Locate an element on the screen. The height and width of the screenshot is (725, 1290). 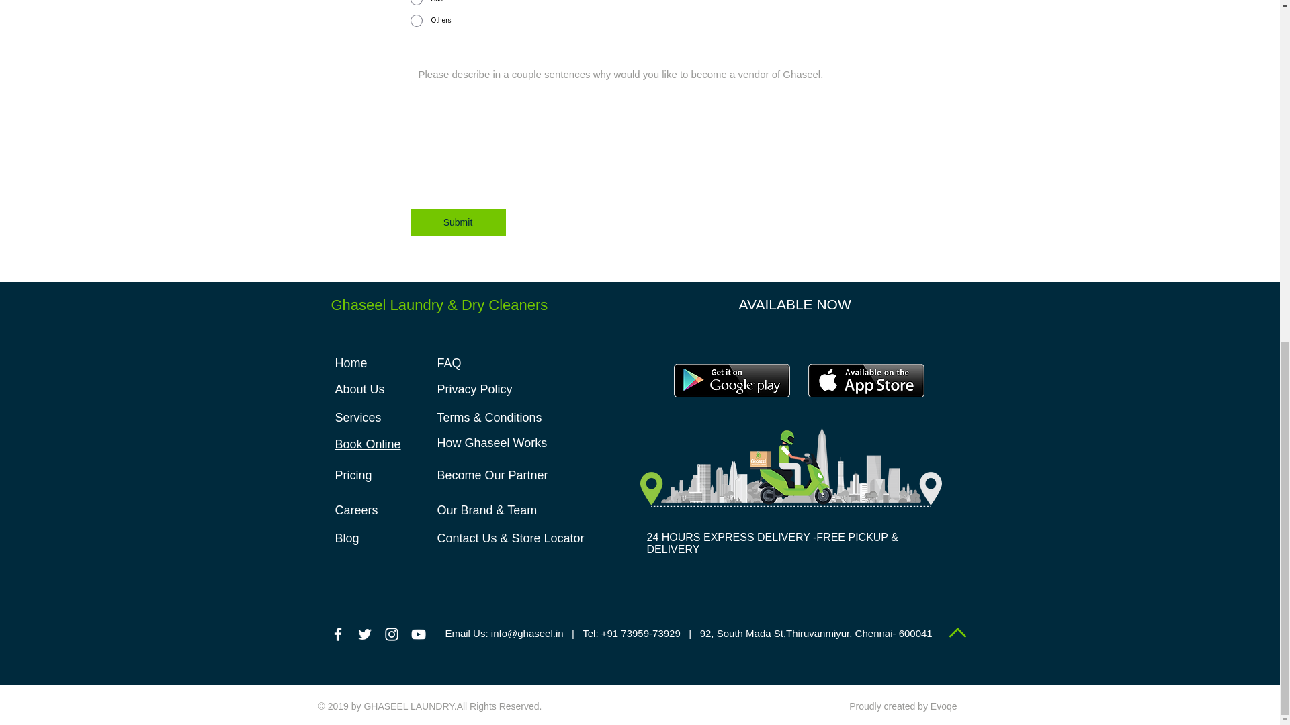
Privacy Policy is located at coordinates (474, 389).